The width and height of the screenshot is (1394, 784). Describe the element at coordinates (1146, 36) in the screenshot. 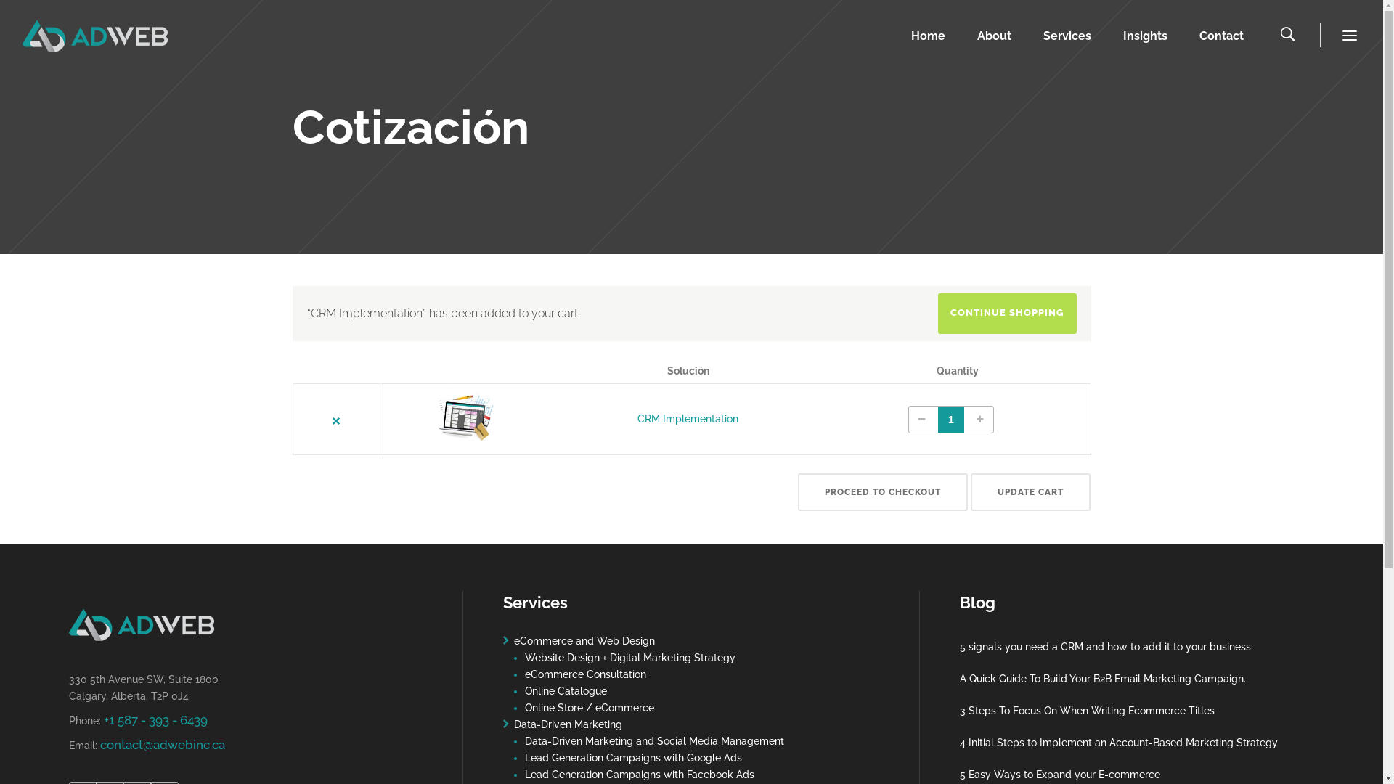

I see `Insights` at that location.